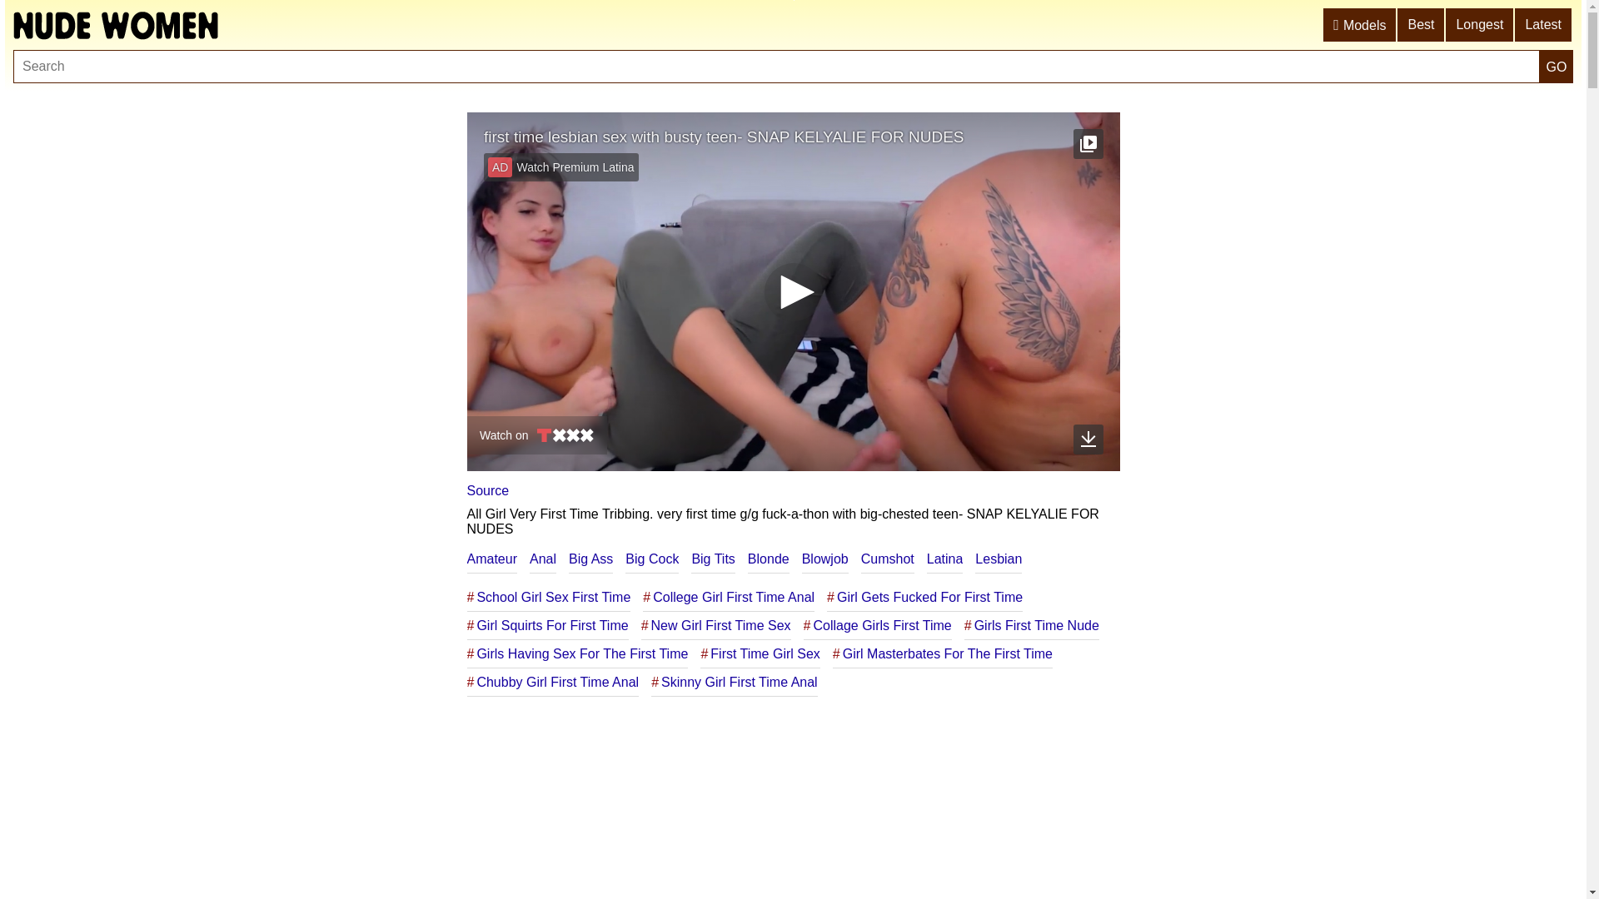  Describe the element at coordinates (1544, 25) in the screenshot. I see `Latest` at that location.